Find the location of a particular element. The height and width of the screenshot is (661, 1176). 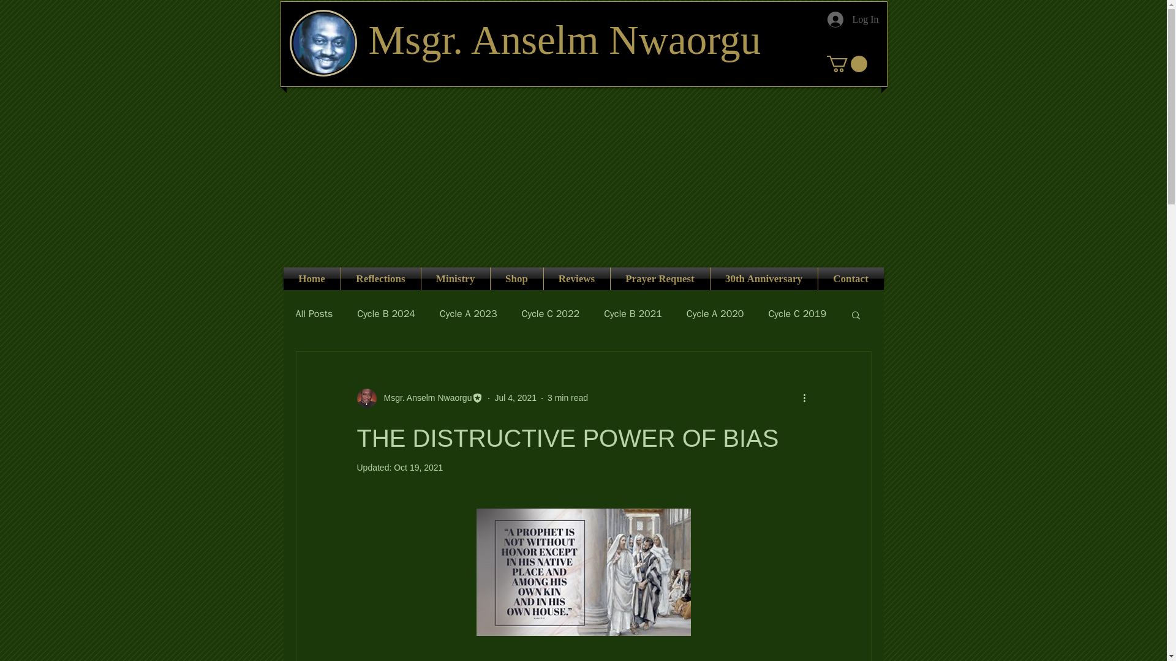

Contact is located at coordinates (851, 279).